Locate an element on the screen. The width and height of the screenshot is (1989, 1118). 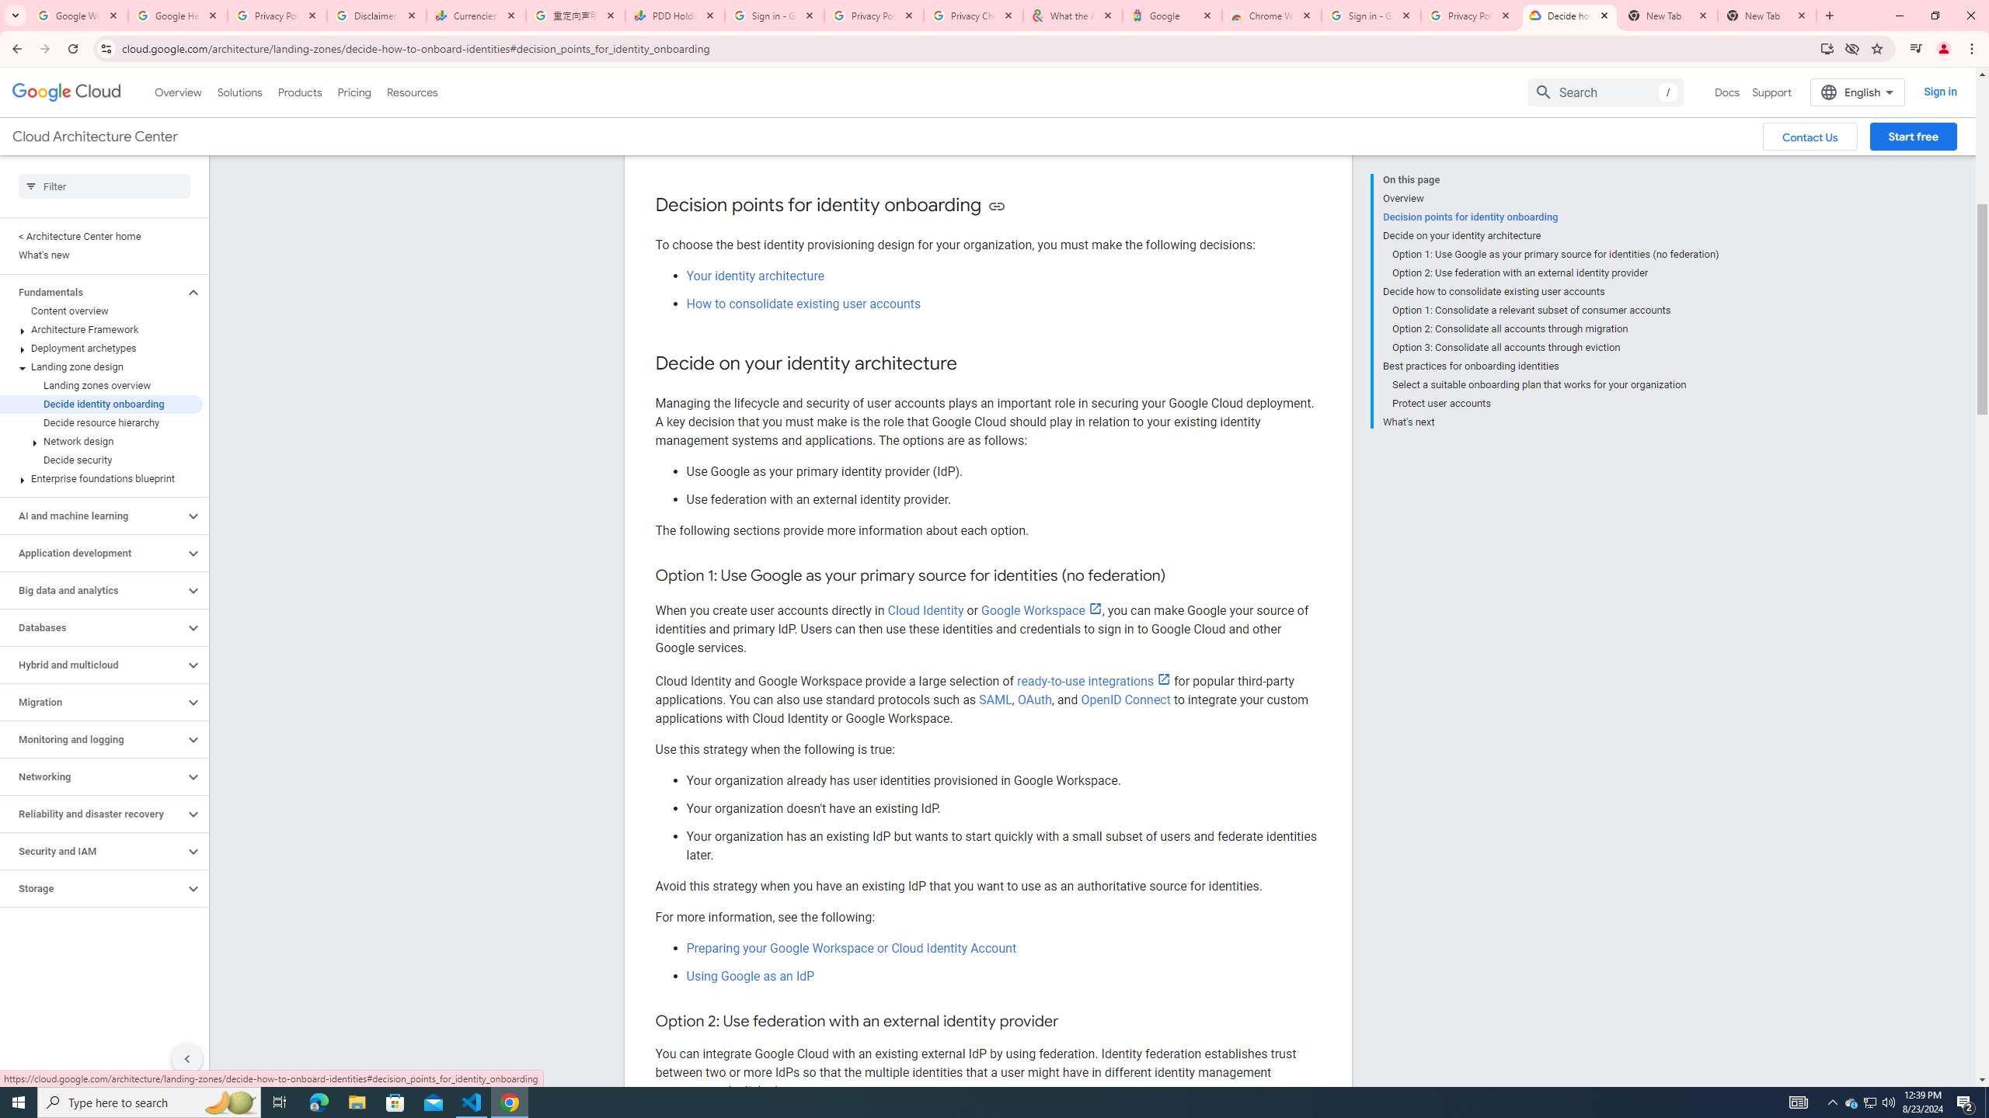
Option 2: Use federation with an external identity provider is located at coordinates (1555, 273).